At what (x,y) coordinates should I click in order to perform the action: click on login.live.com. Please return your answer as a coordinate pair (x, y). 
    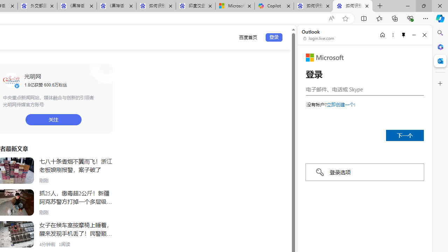
    Looking at the image, I should click on (319, 38).